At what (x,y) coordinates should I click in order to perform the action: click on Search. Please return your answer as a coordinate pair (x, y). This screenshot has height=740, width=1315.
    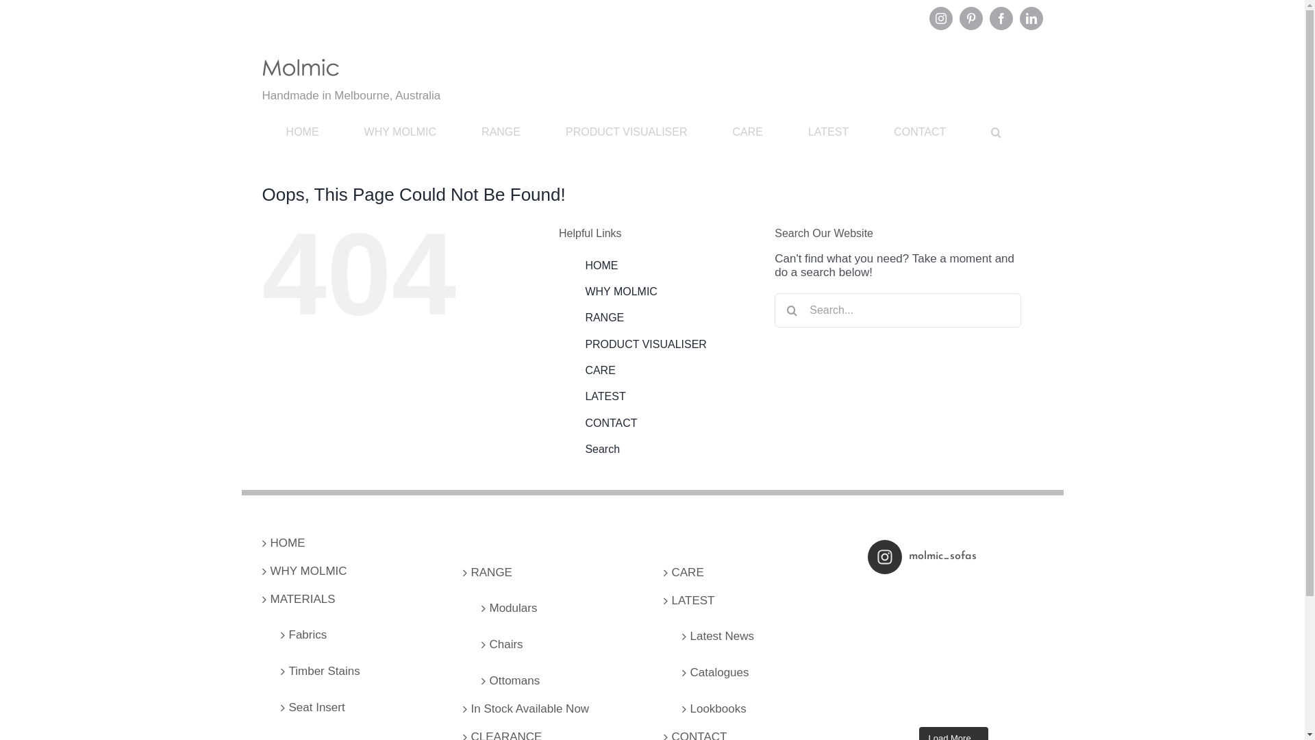
    Looking at the image, I should click on (603, 449).